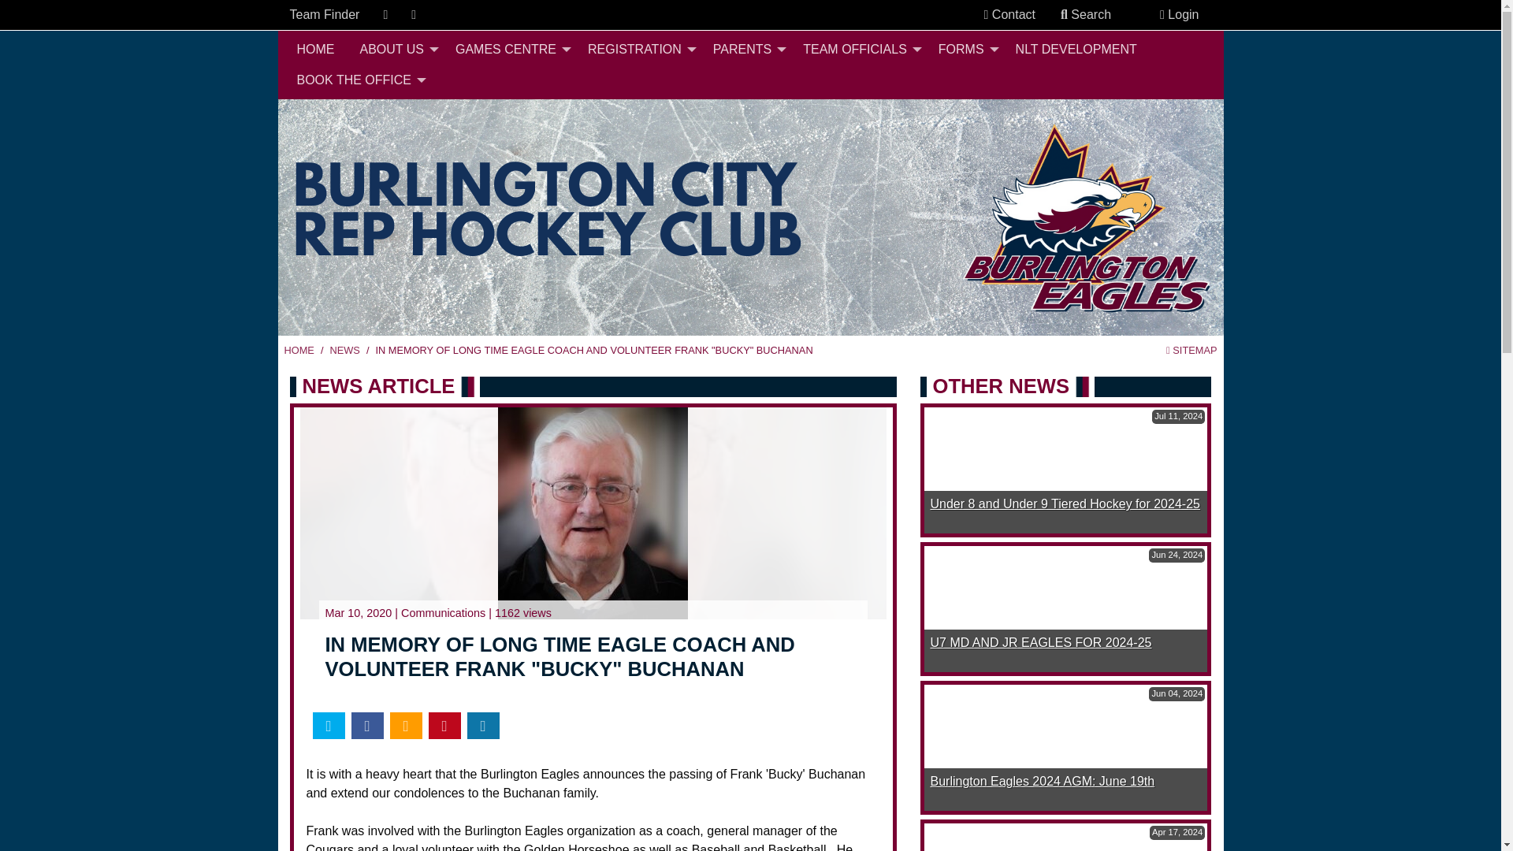 This screenshot has height=851, width=1513. I want to click on ABOUT US, so click(394, 50).